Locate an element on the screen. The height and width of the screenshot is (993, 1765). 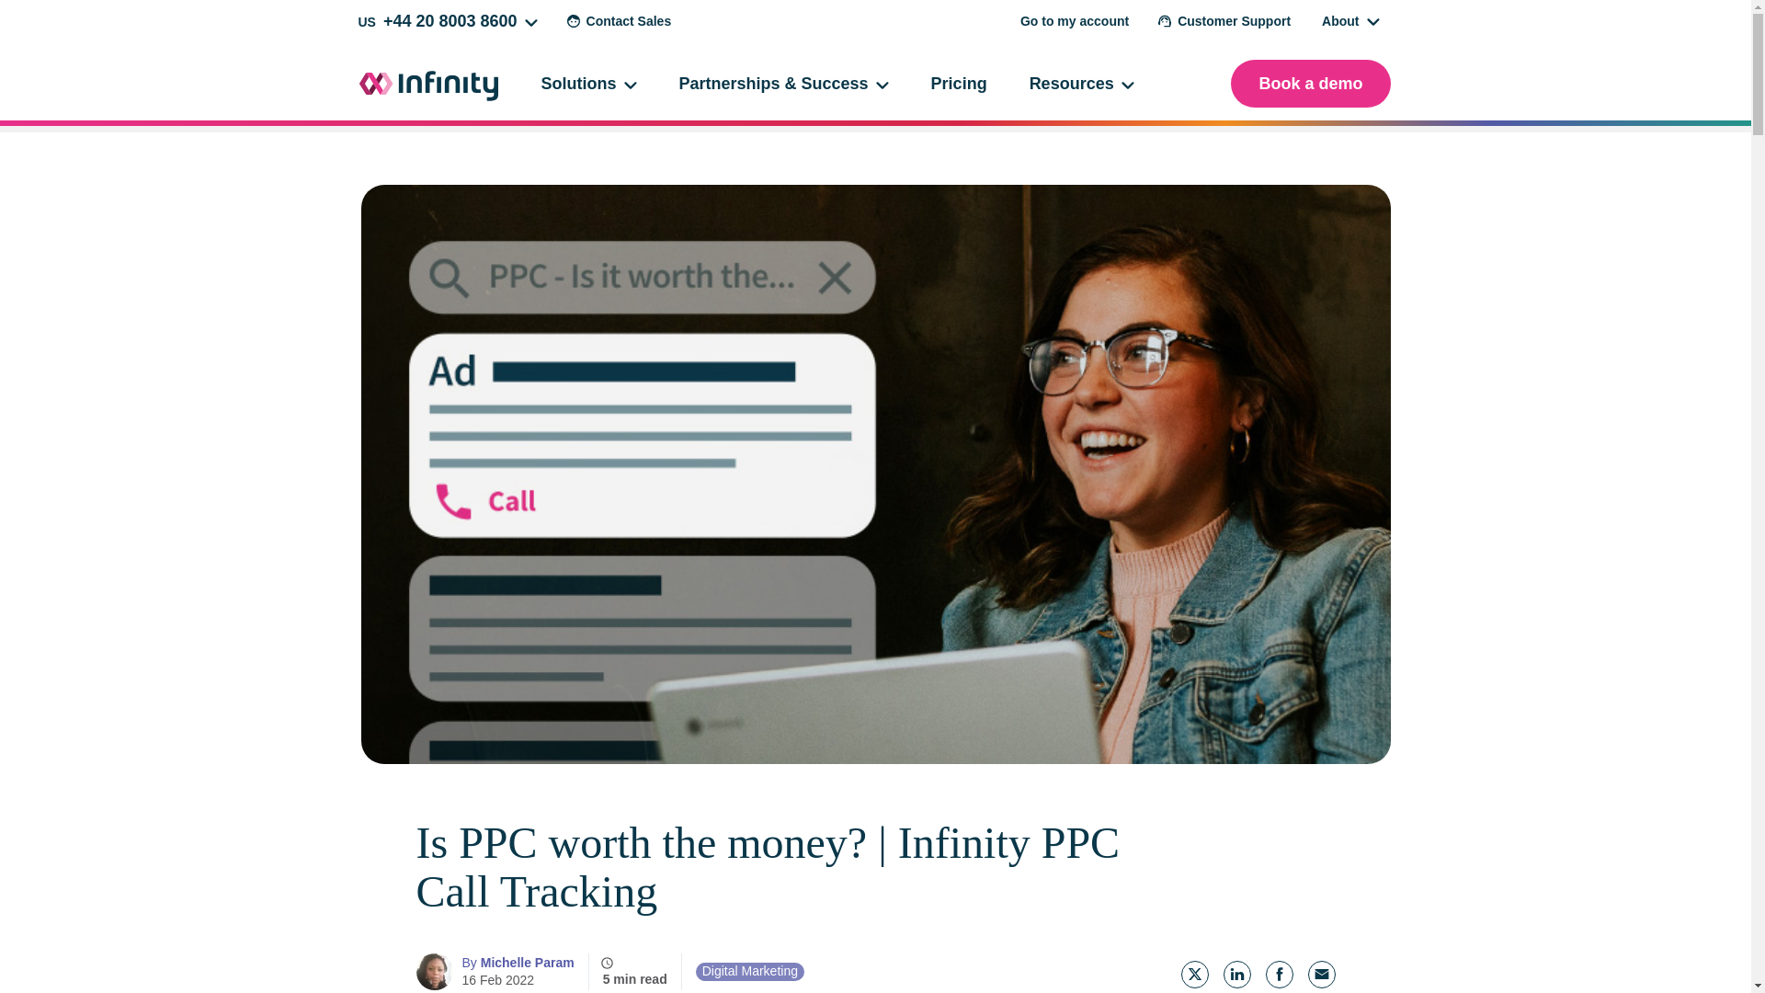
Contact Sales is located at coordinates (620, 20).